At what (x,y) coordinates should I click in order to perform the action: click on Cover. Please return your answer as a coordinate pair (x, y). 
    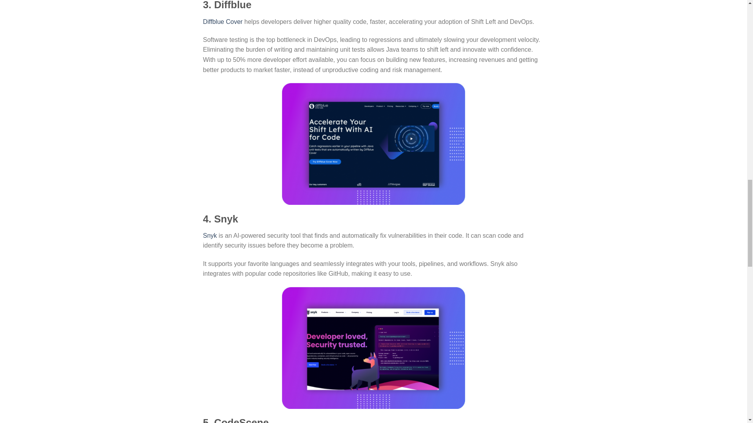
    Looking at the image, I should click on (234, 21).